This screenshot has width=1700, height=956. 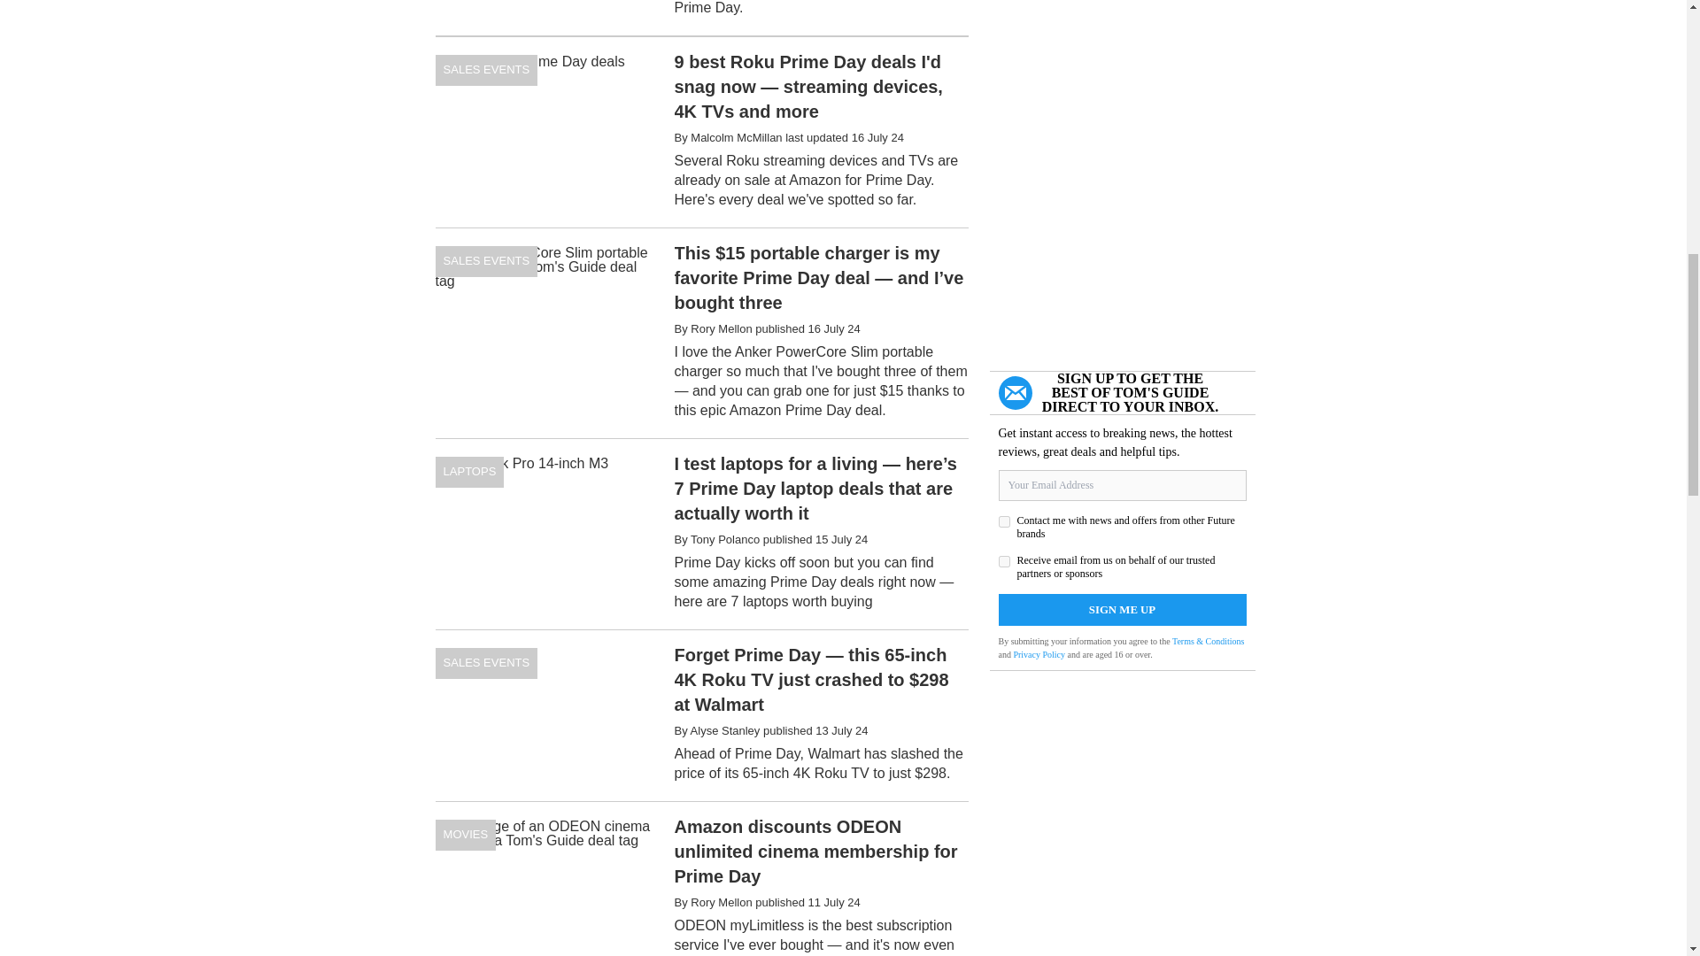 I want to click on Sign me up, so click(x=1123, y=609).